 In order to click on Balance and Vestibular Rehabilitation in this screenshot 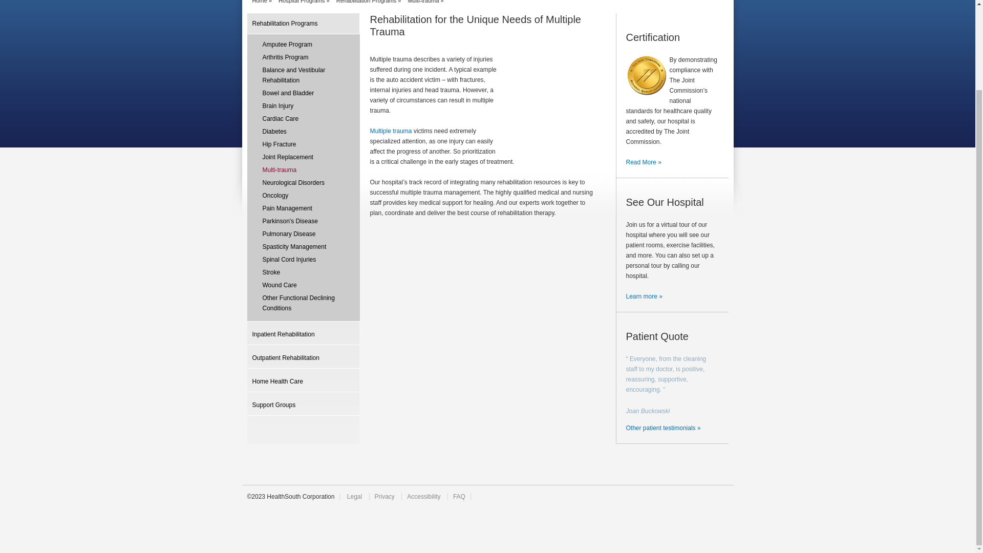, I will do `click(303, 75)`.